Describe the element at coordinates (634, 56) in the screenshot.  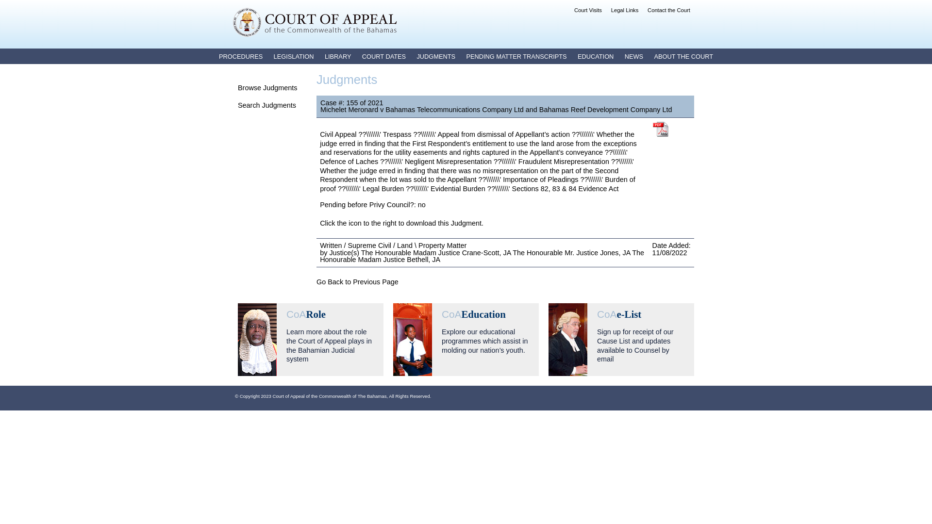
I see `NEWS` at that location.